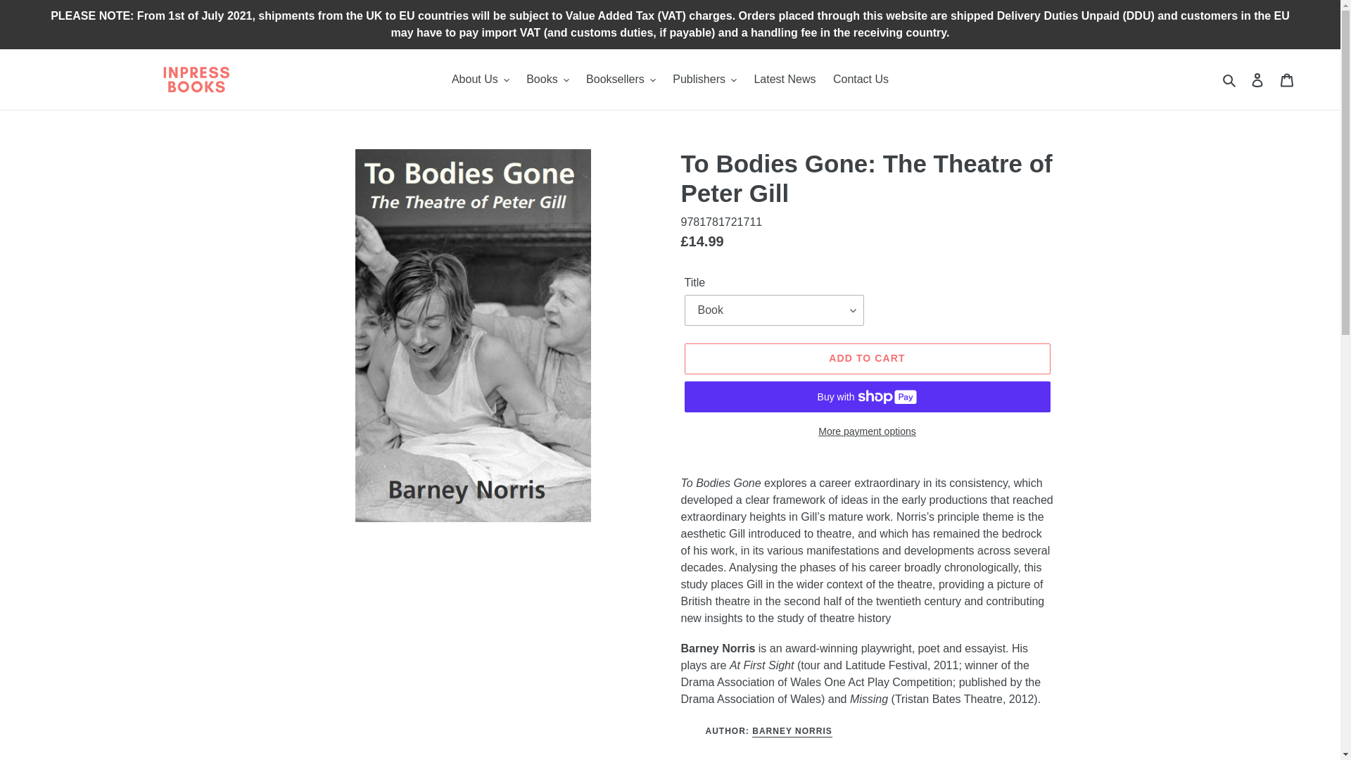  I want to click on Publishers, so click(705, 80).